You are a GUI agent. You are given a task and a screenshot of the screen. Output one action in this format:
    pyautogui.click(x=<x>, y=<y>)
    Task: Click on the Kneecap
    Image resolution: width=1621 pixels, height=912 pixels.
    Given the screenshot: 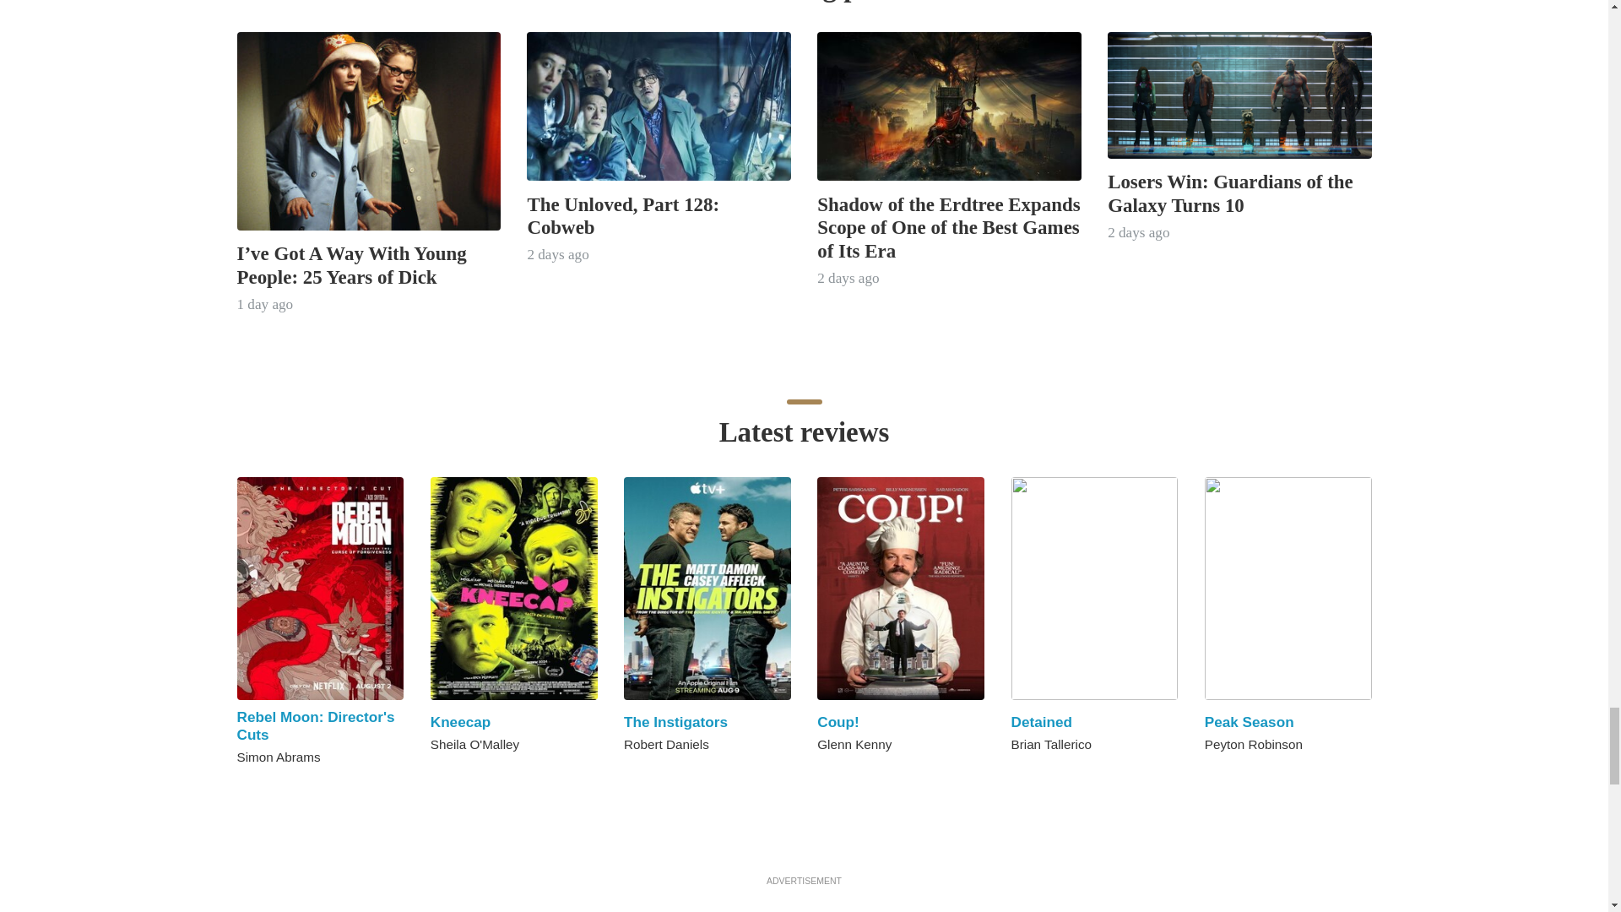 What is the action you would take?
    pyautogui.click(x=461, y=721)
    